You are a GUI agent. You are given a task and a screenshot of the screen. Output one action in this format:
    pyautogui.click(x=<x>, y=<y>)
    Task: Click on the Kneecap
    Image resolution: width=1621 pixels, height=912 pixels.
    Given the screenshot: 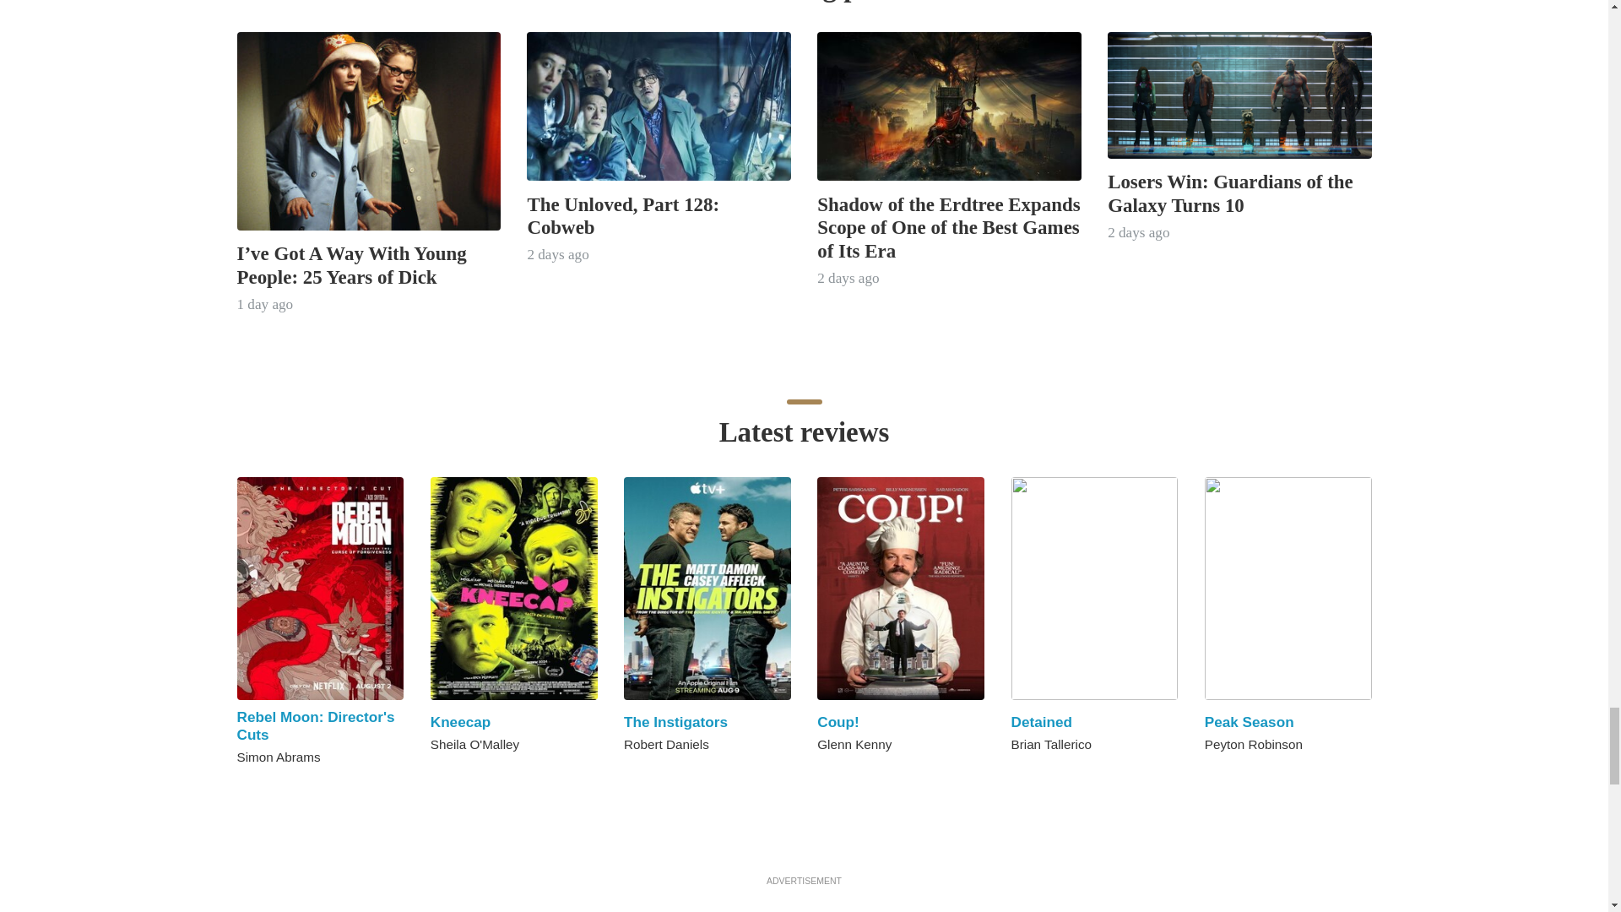 What is the action you would take?
    pyautogui.click(x=461, y=721)
    